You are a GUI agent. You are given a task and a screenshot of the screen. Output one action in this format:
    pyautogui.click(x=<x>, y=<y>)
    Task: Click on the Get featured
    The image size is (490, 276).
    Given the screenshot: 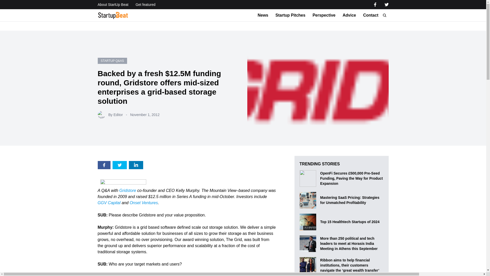 What is the action you would take?
    pyautogui.click(x=145, y=5)
    